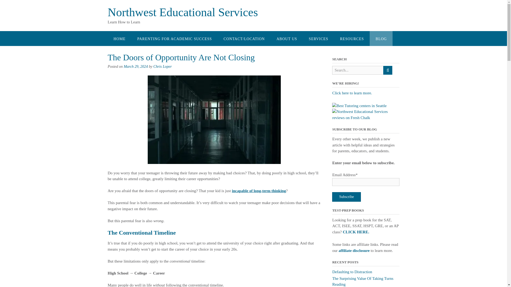 This screenshot has width=511, height=287. What do you see at coordinates (287, 38) in the screenshot?
I see `ABOUT US` at bounding box center [287, 38].